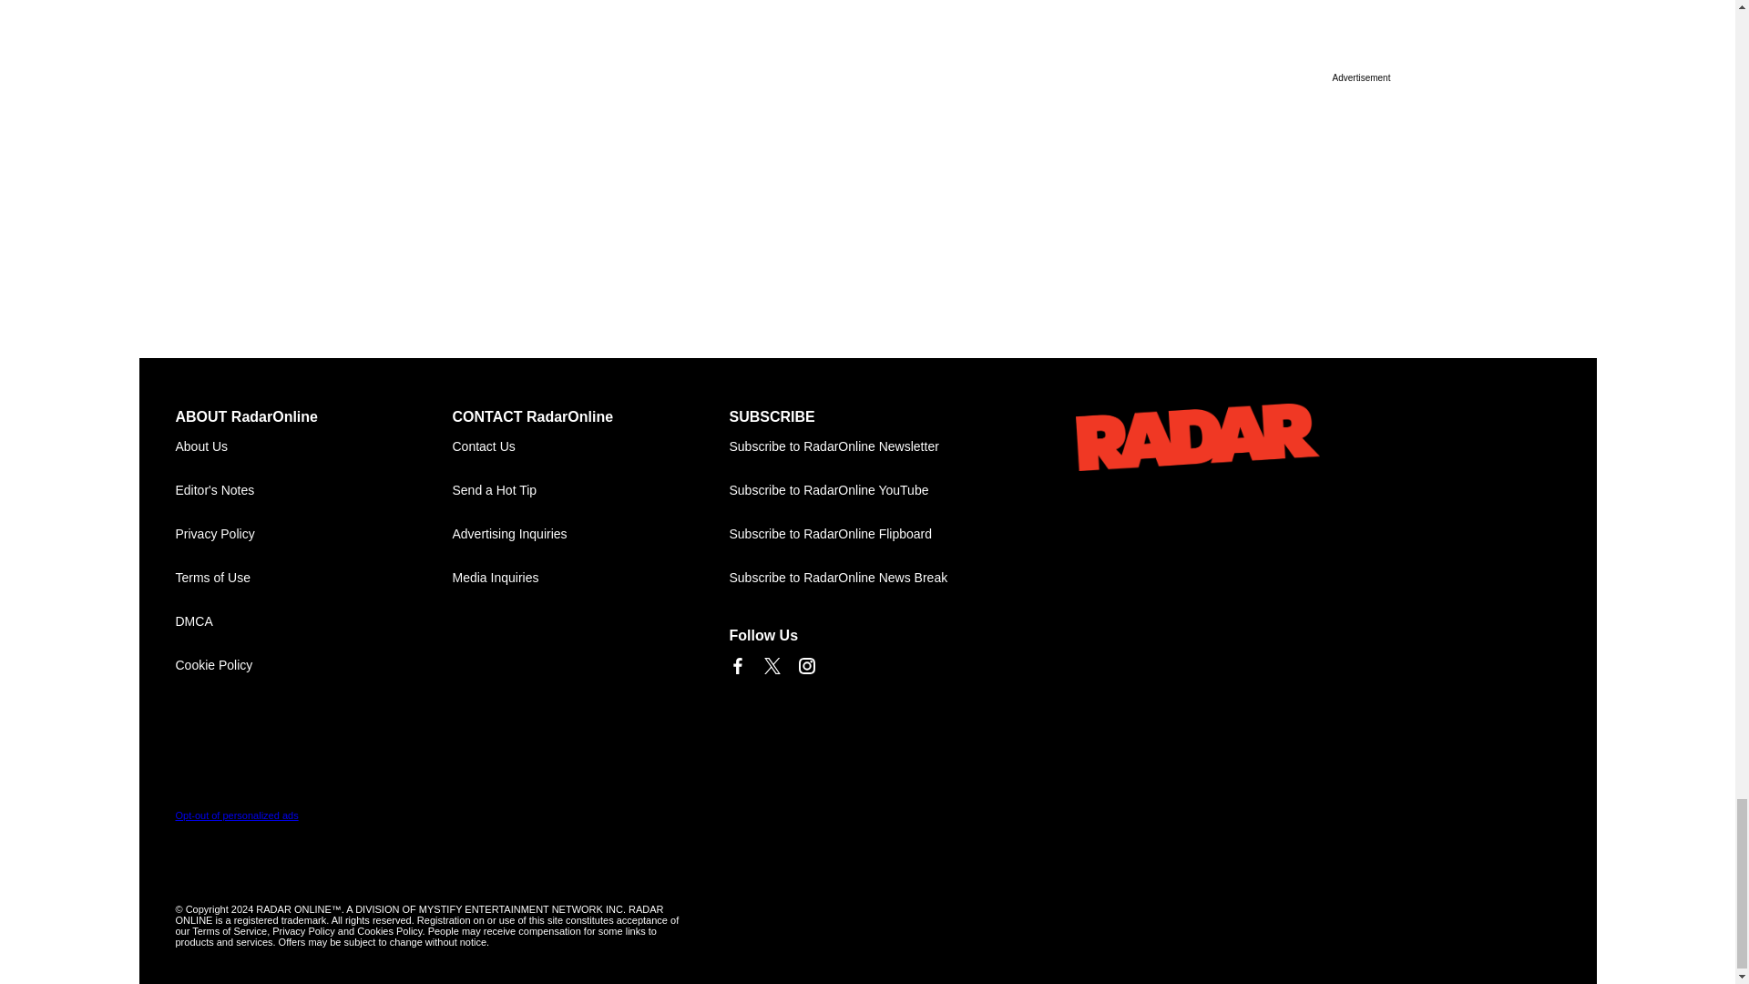 The height and width of the screenshot is (984, 1749). What do you see at coordinates (771, 665) in the screenshot?
I see `Link to X` at bounding box center [771, 665].